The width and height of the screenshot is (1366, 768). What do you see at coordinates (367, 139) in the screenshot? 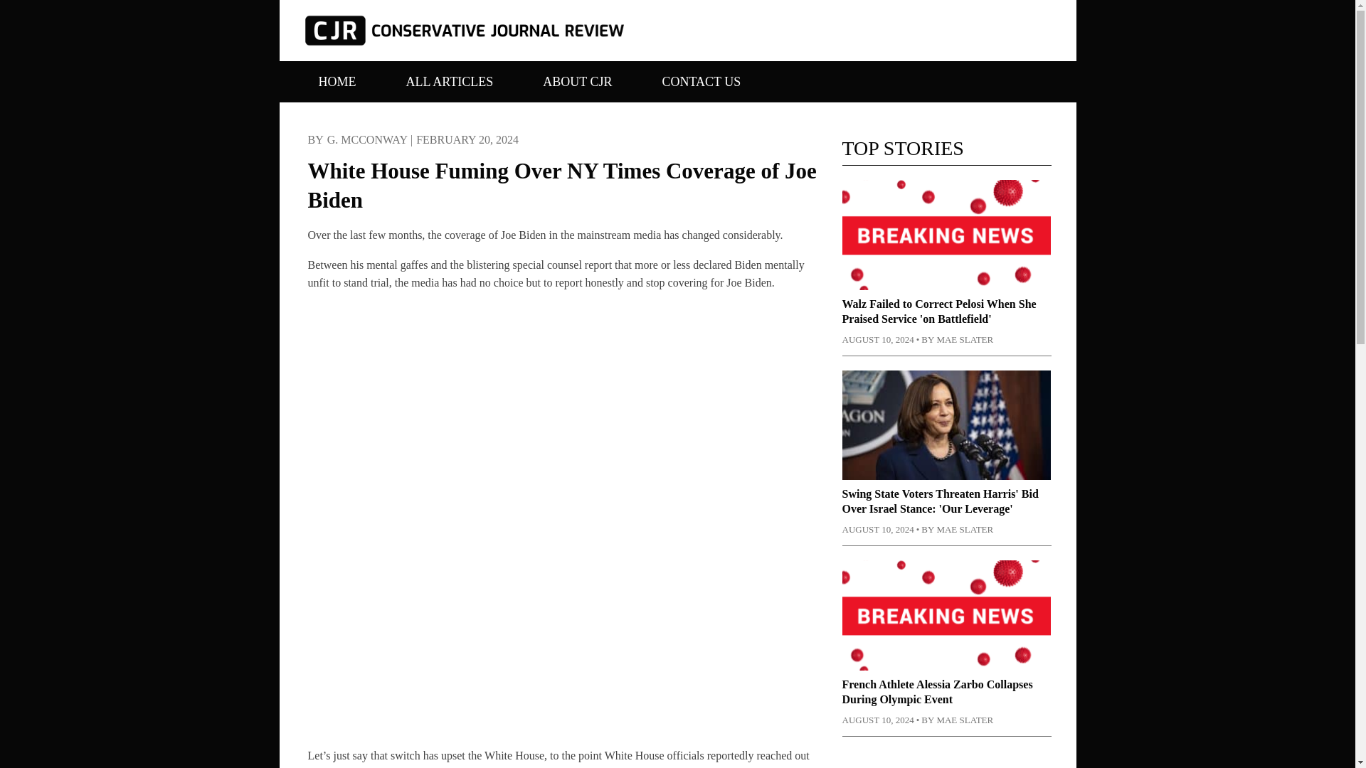
I see `G. MCCONWAY` at bounding box center [367, 139].